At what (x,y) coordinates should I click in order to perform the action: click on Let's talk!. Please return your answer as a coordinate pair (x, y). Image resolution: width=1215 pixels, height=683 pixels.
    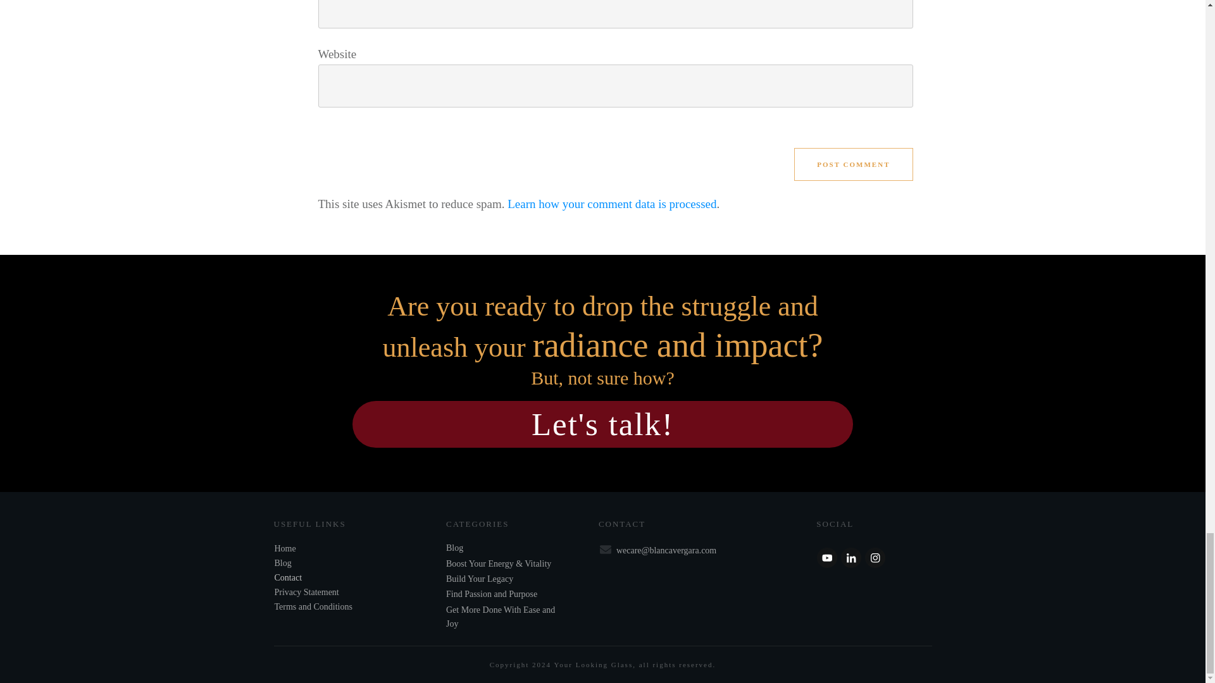
    Looking at the image, I should click on (602, 424).